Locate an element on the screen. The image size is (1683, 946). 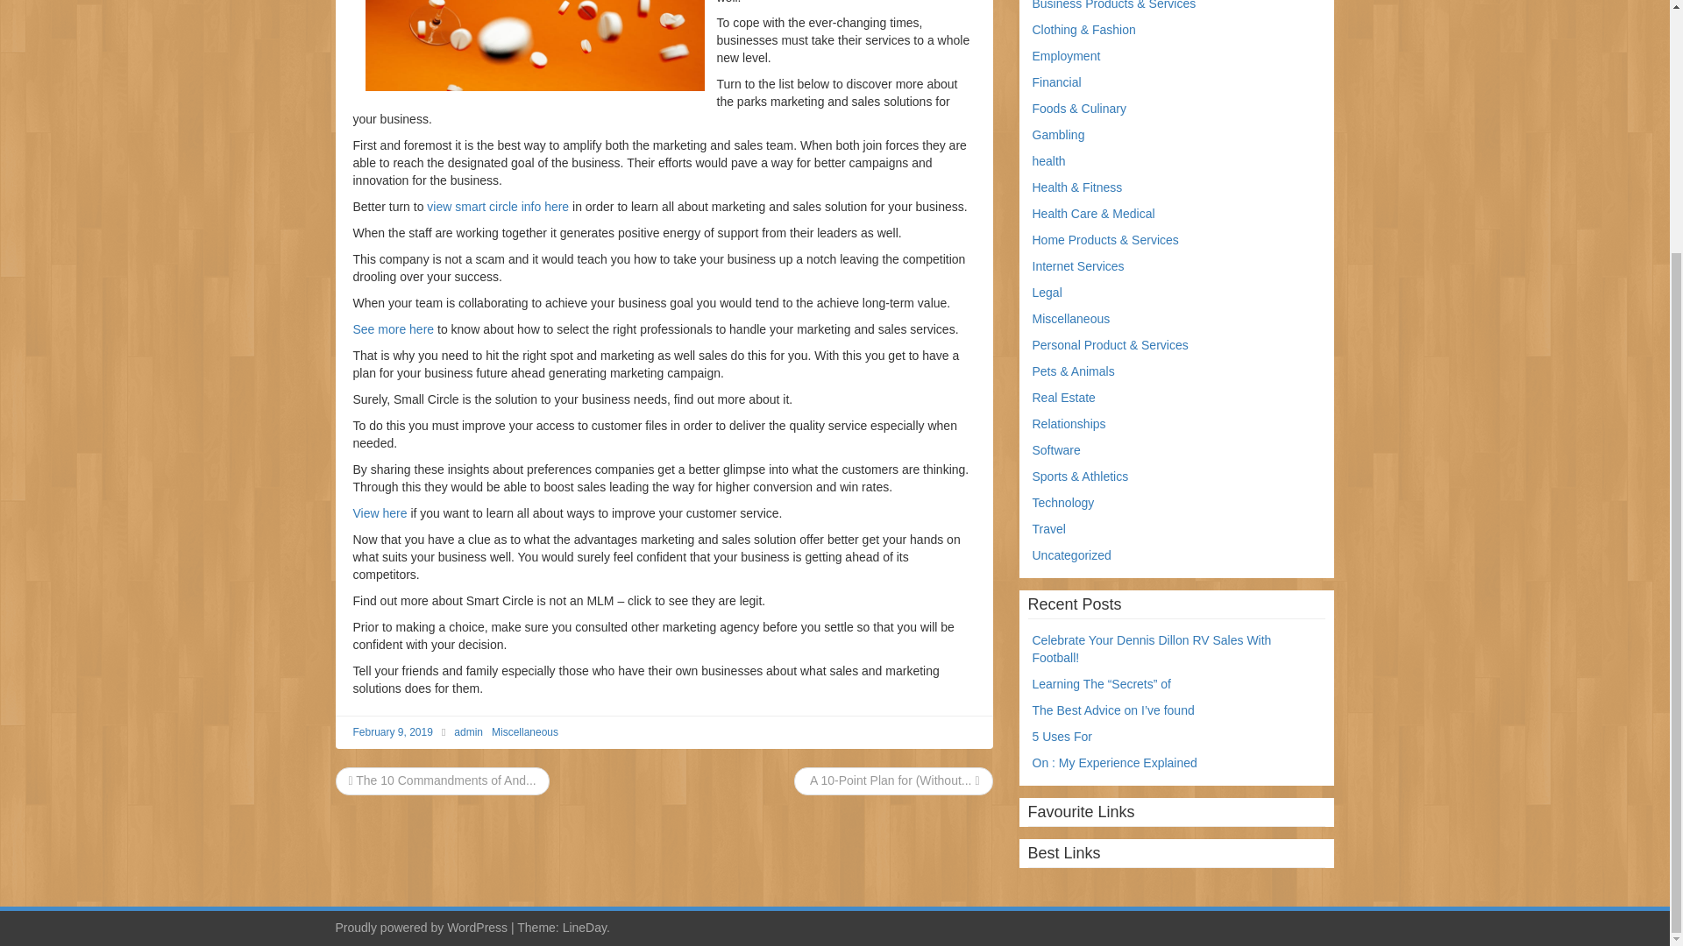
View here is located at coordinates (379, 513).